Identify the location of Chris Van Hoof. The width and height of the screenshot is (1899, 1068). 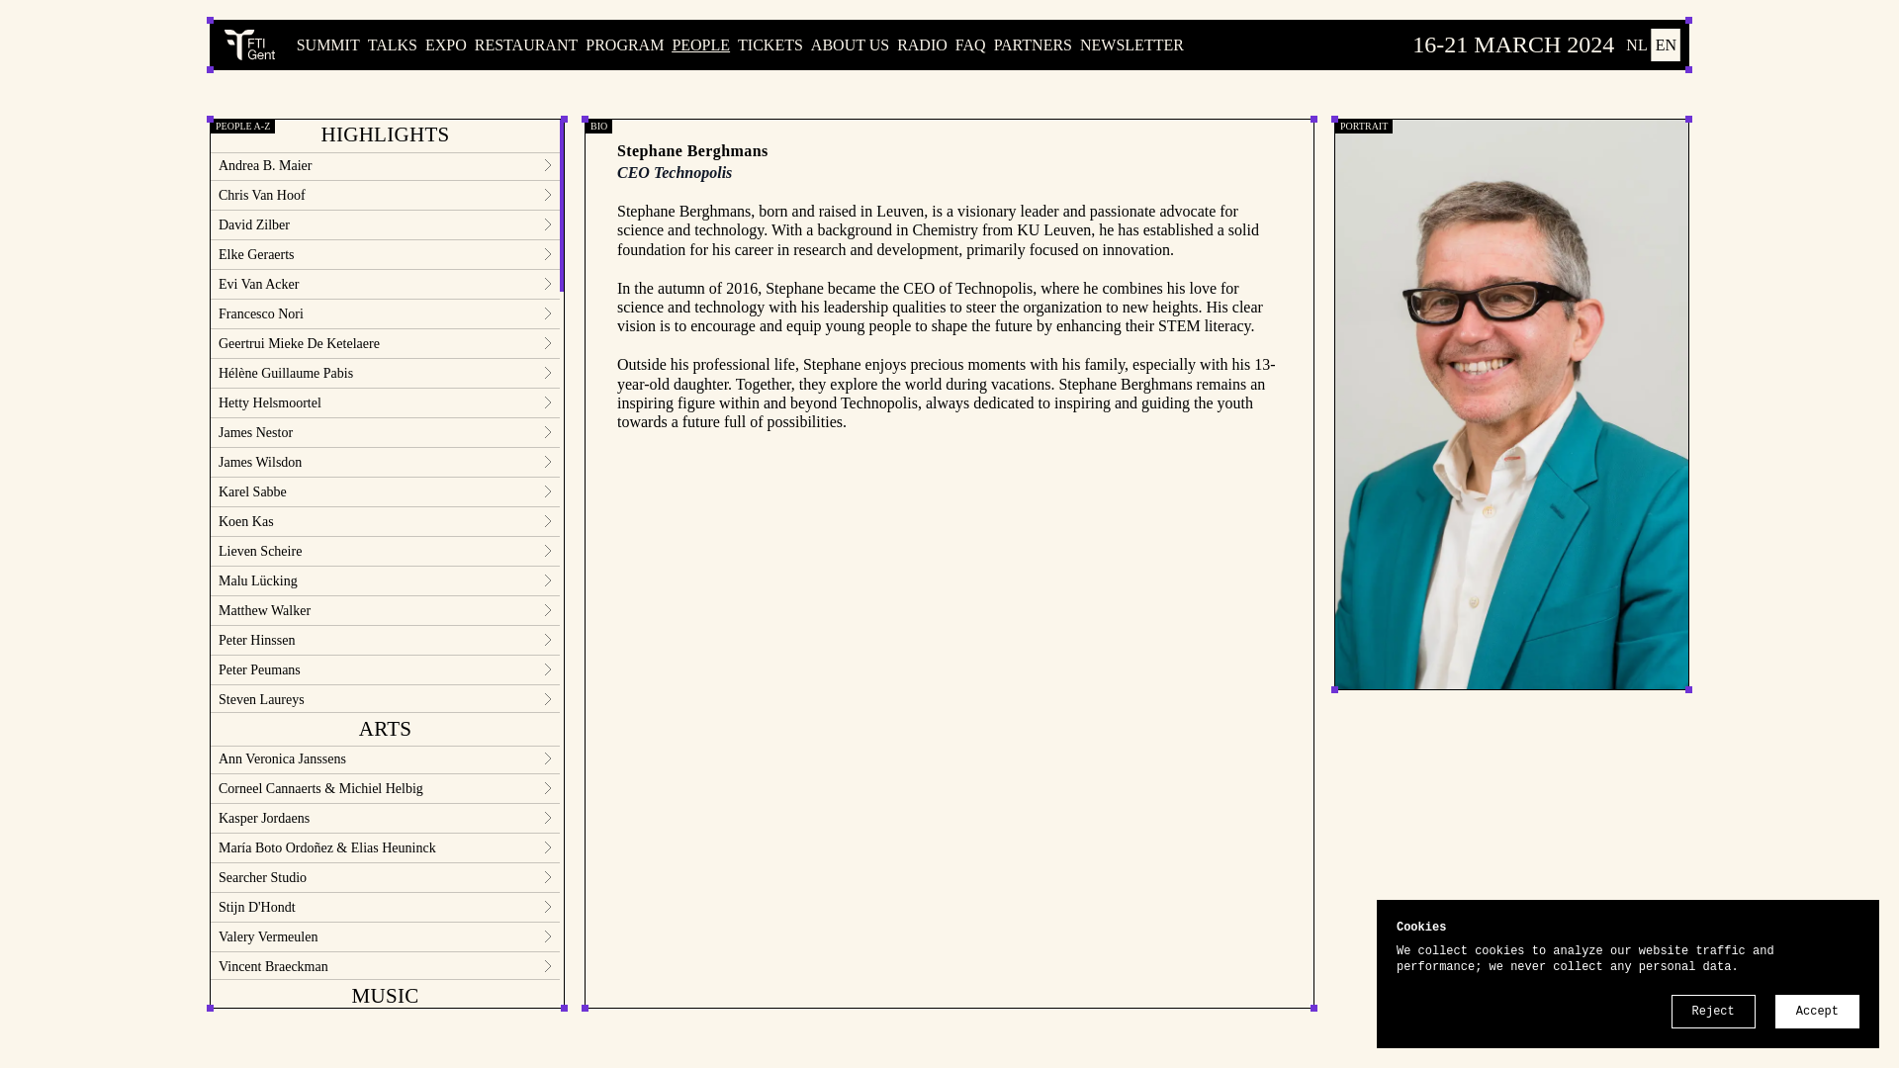
(386, 194).